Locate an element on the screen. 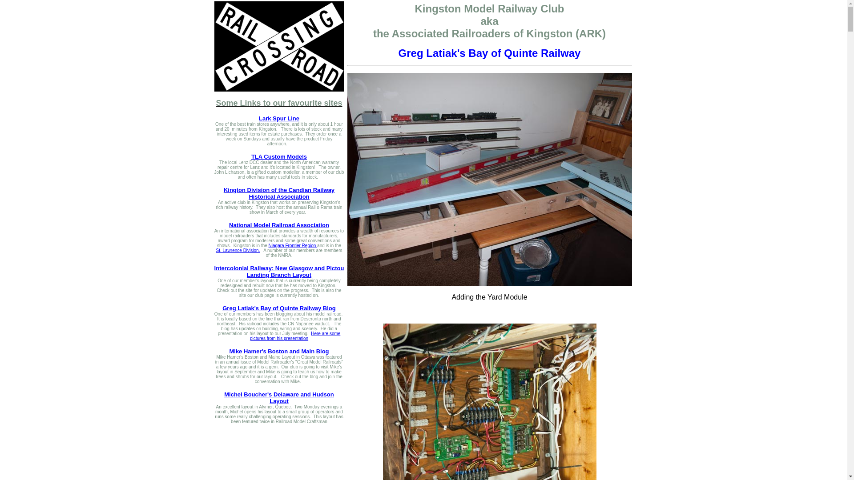 Image resolution: width=854 pixels, height=480 pixels. Michel Boucher's Delaware and Hudson Layout is located at coordinates (278, 397).